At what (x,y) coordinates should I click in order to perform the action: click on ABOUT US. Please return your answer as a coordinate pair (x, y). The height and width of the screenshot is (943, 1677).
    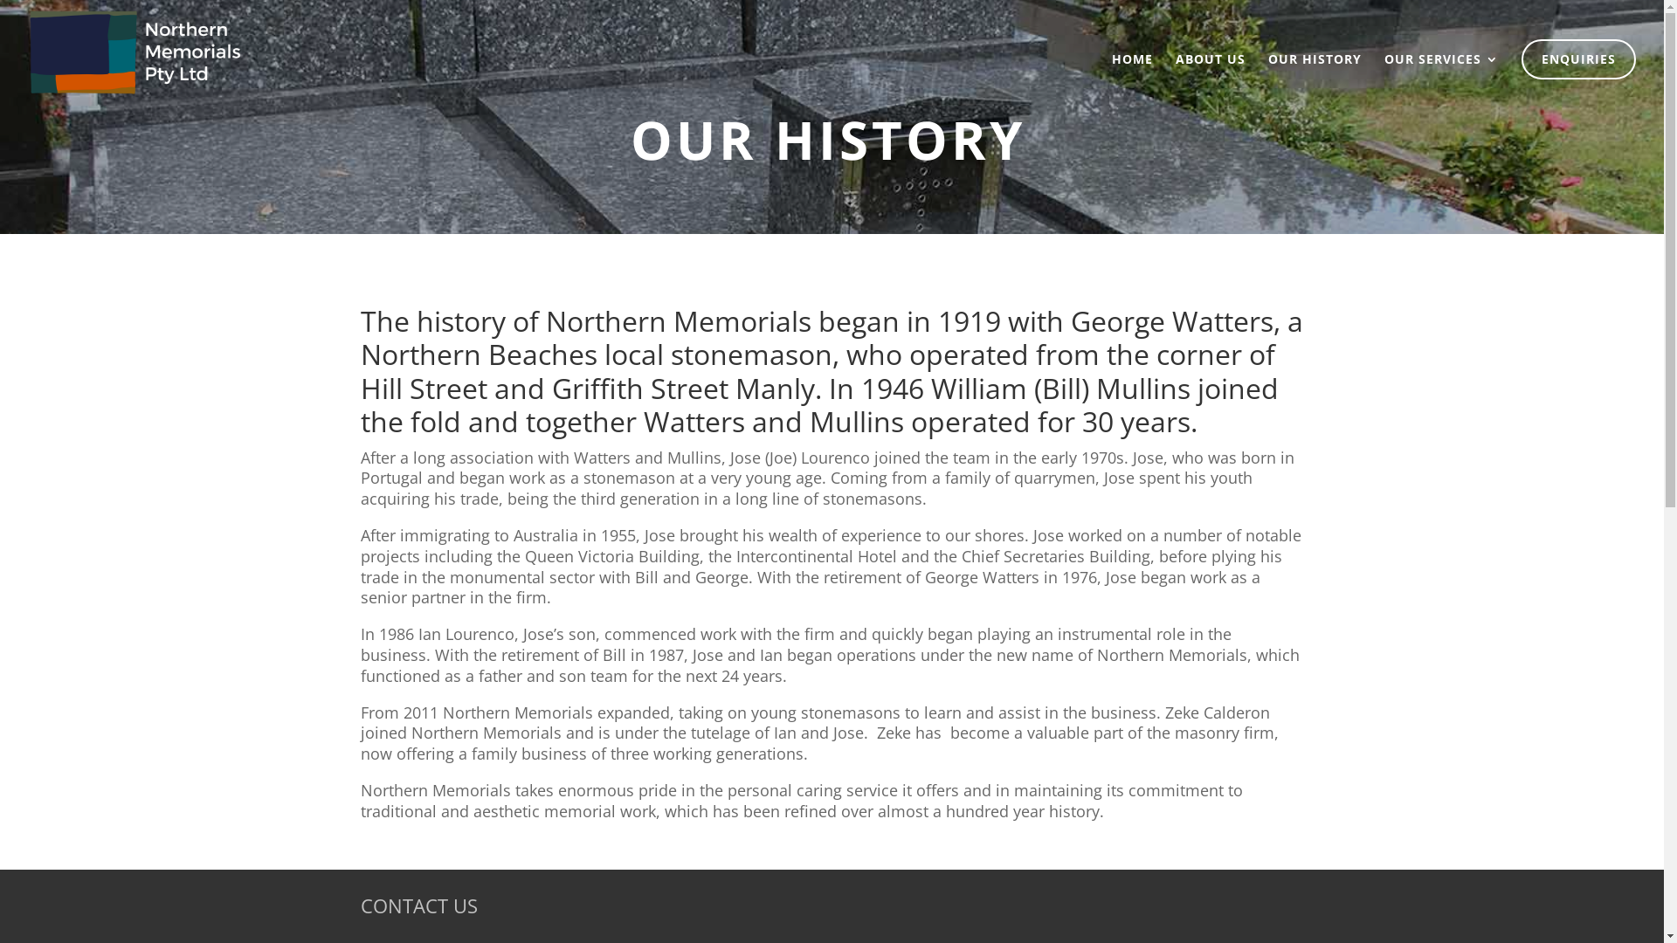
    Looking at the image, I should click on (1211, 79).